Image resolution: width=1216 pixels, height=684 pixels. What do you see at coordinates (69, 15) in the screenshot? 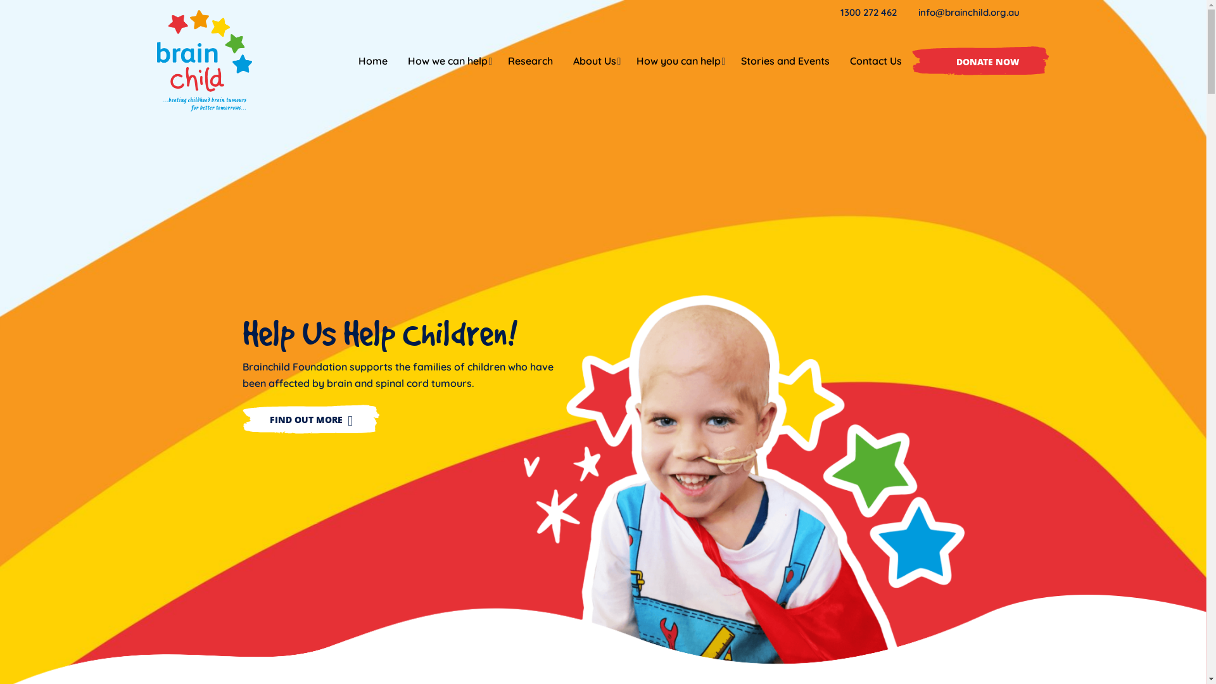
I see `Submit` at bounding box center [69, 15].